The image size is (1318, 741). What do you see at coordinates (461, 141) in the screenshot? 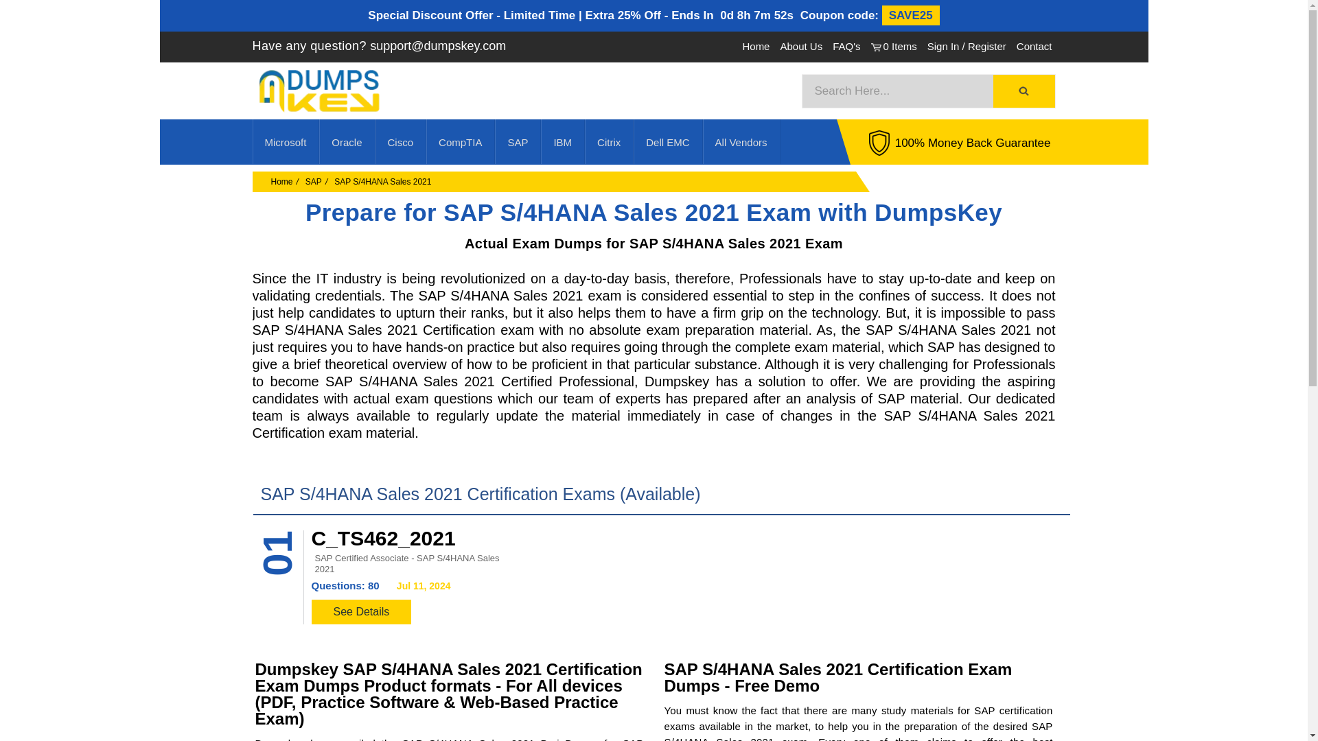
I see `CompTIA` at bounding box center [461, 141].